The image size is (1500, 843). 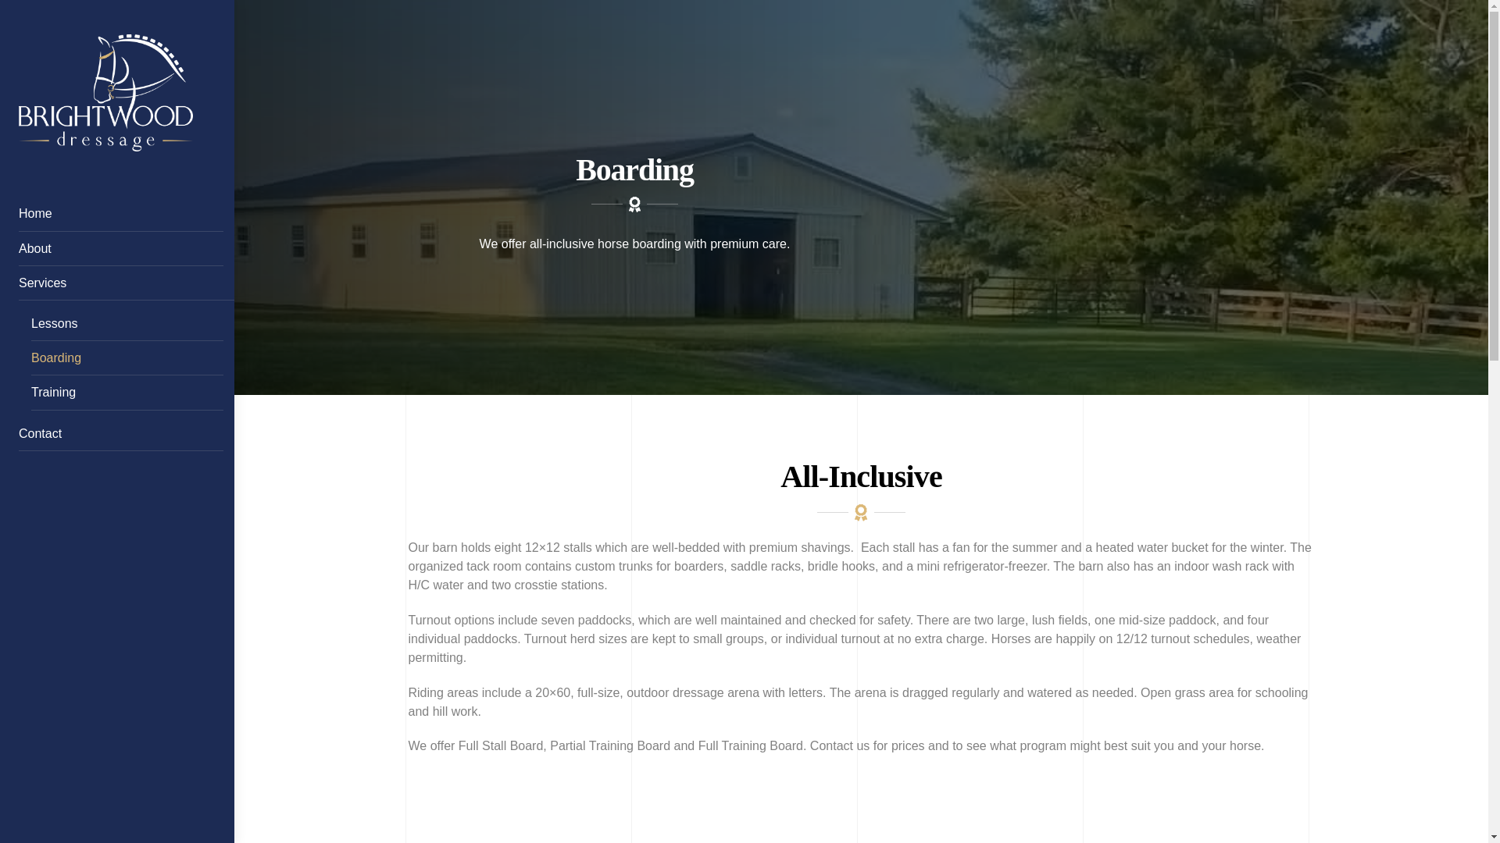 I want to click on Home, so click(x=120, y=214).